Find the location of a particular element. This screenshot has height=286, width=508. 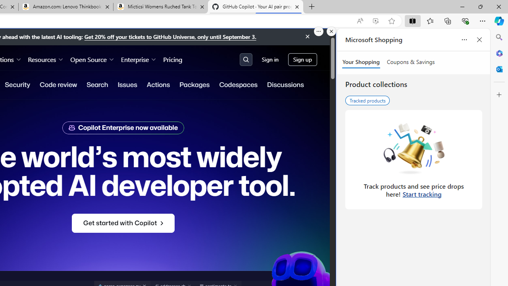

Sign in is located at coordinates (270, 60).